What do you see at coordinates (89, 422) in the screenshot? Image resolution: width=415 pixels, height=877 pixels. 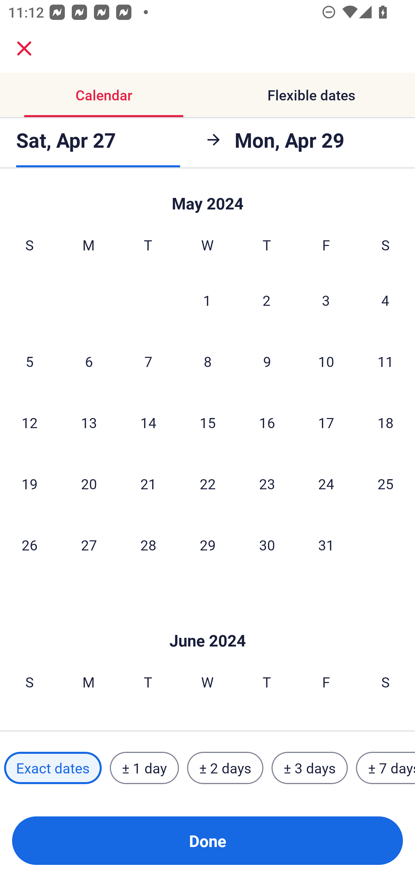 I see `13 Monday, May 13, 2024` at bounding box center [89, 422].